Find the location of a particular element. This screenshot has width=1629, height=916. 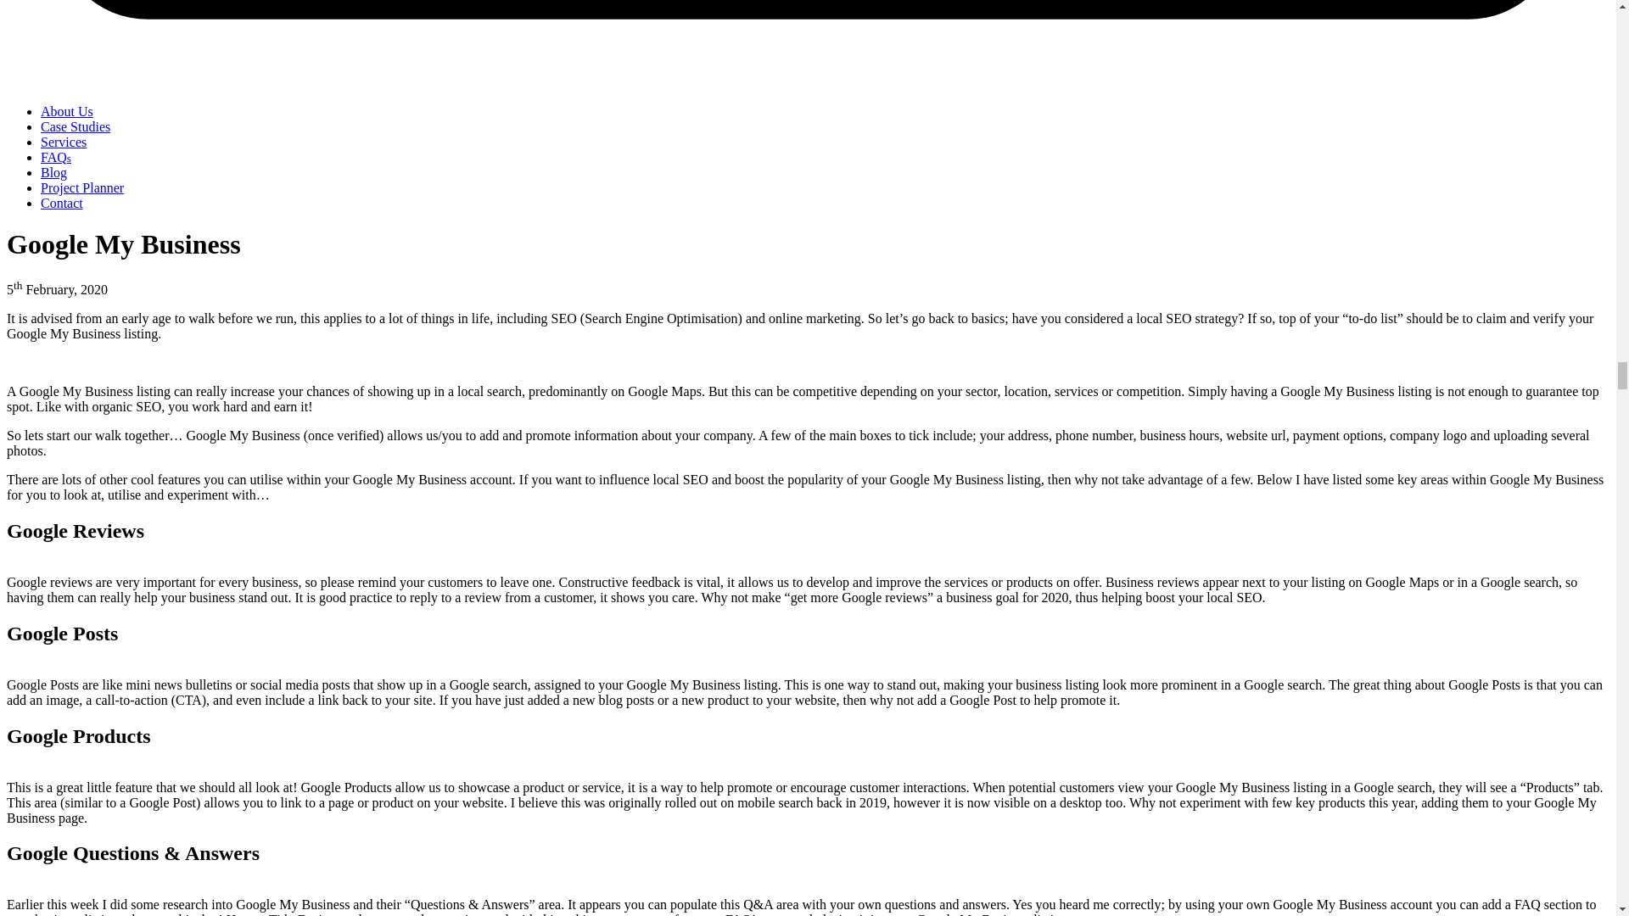

About Us is located at coordinates (66, 112).